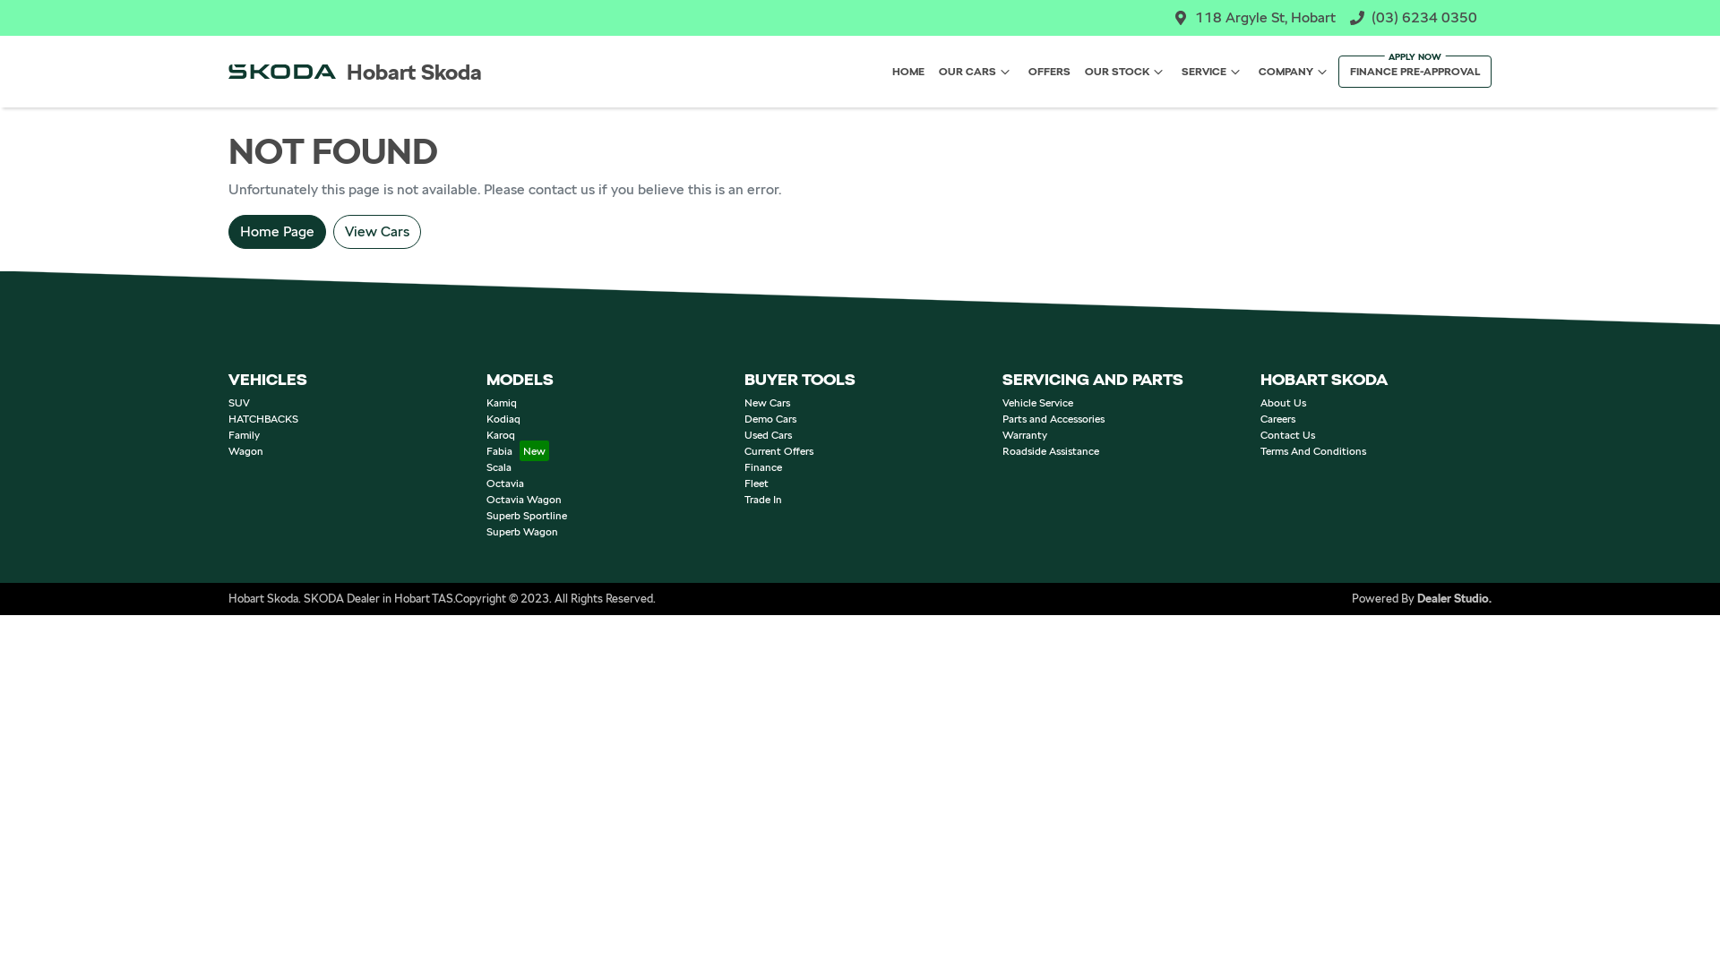 The image size is (1720, 967). Describe the element at coordinates (505, 483) in the screenshot. I see `Octavia` at that location.